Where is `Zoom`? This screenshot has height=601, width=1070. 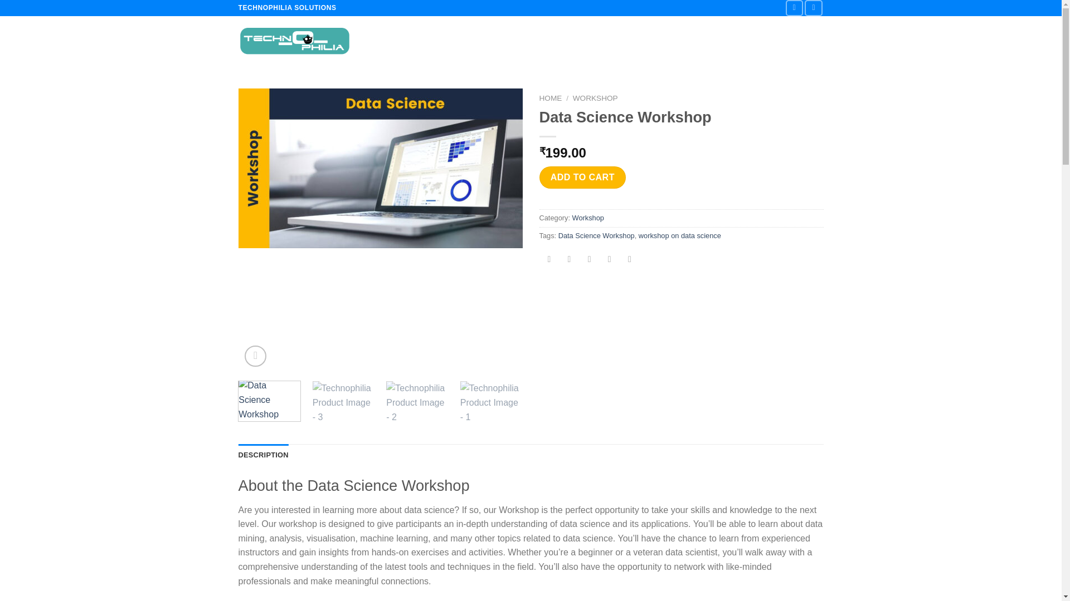
Zoom is located at coordinates (255, 356).